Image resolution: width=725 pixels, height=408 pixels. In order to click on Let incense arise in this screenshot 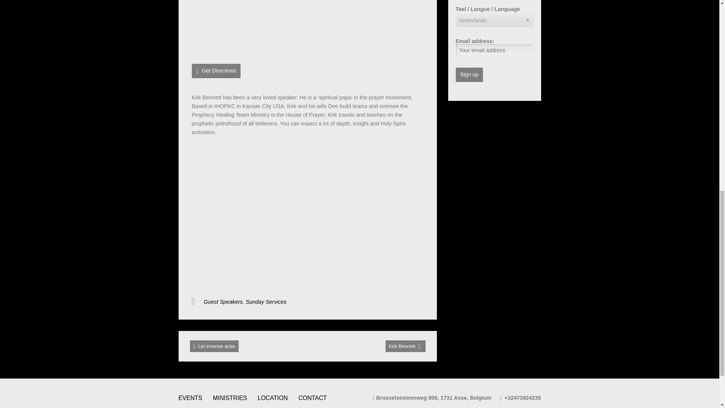, I will do `click(214, 346)`.